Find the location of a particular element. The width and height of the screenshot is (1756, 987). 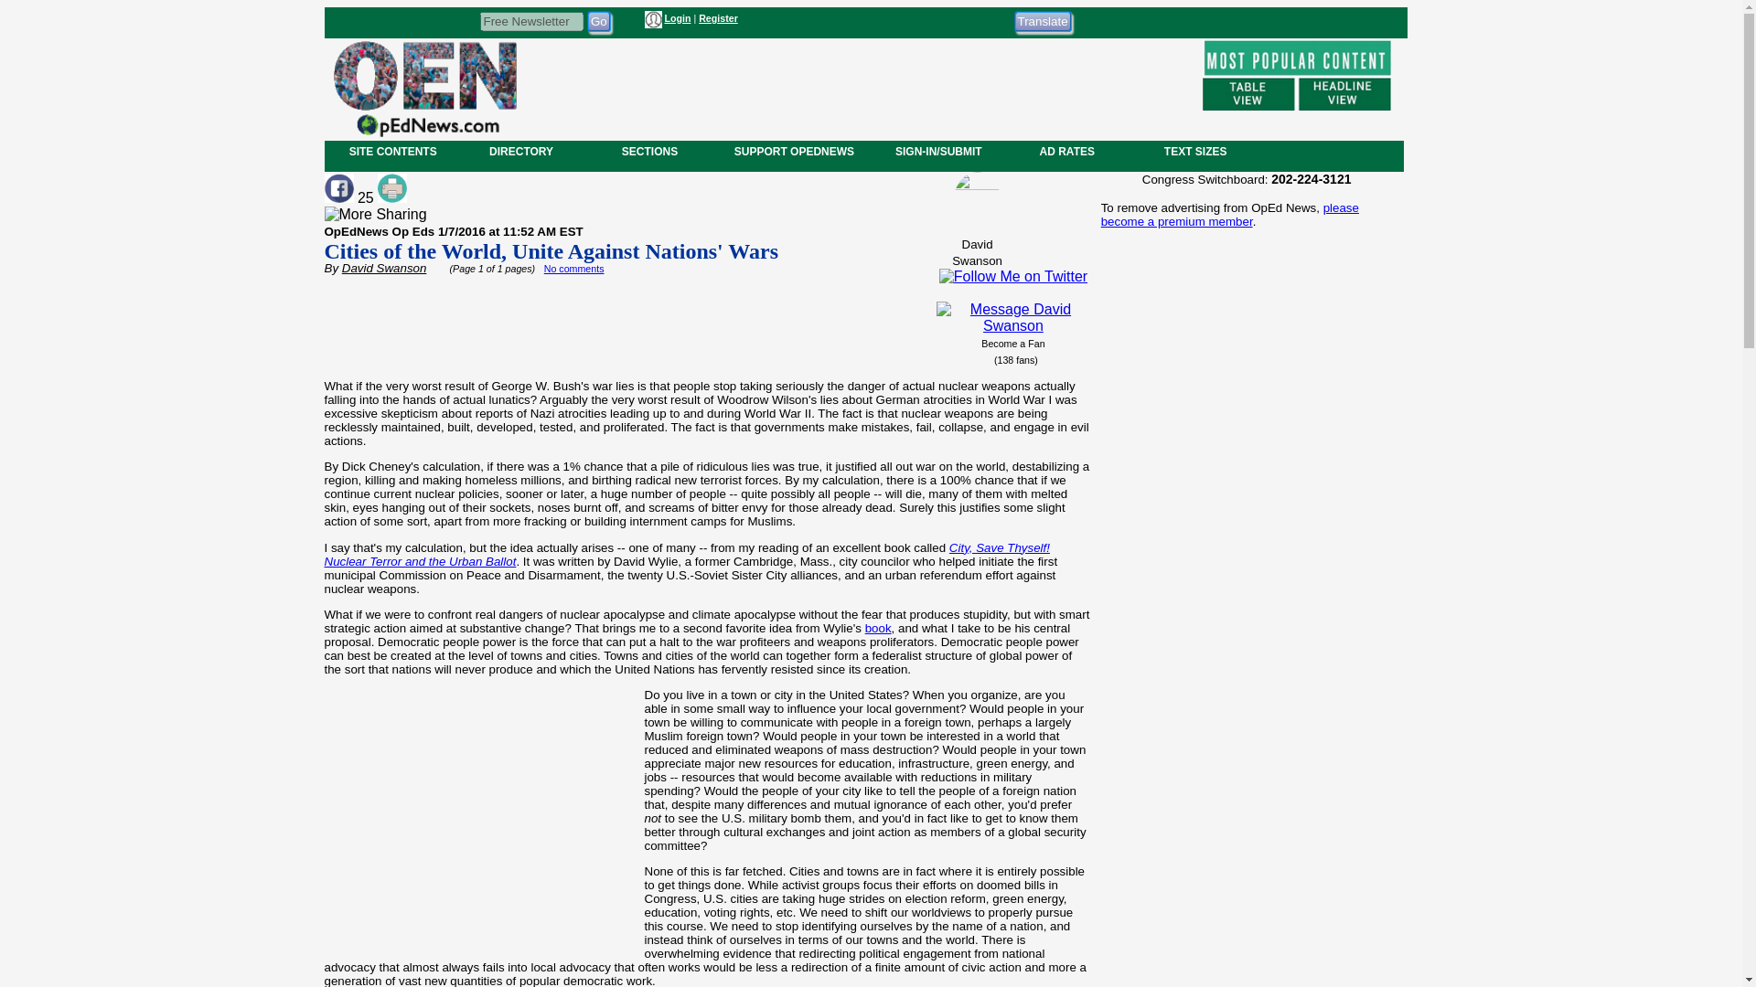

Follow Me on Twitter is located at coordinates (1013, 276).